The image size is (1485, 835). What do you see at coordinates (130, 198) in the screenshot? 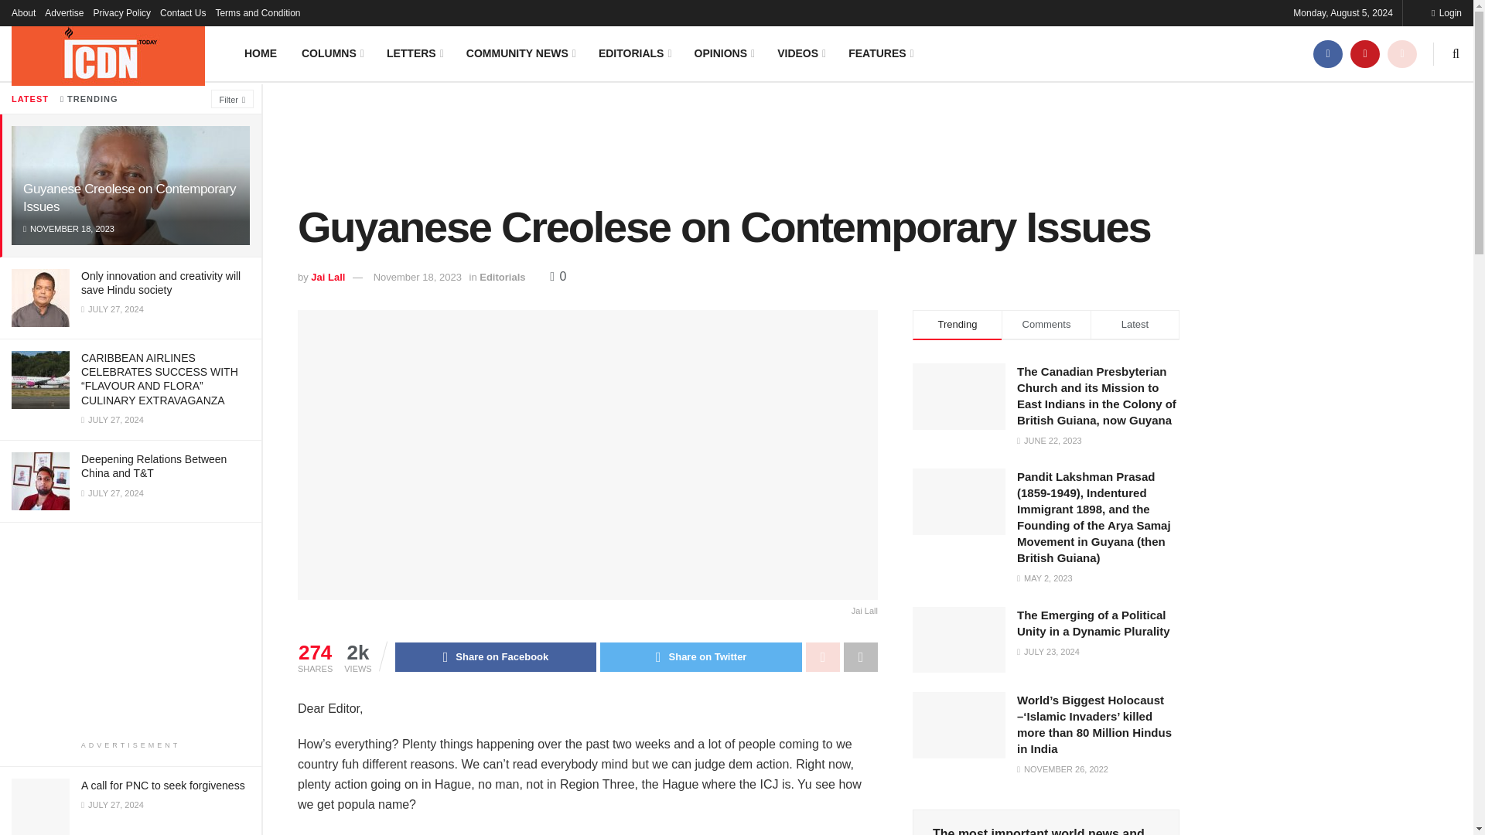
I see `Guyanese Creolese on Contemporary Issues` at bounding box center [130, 198].